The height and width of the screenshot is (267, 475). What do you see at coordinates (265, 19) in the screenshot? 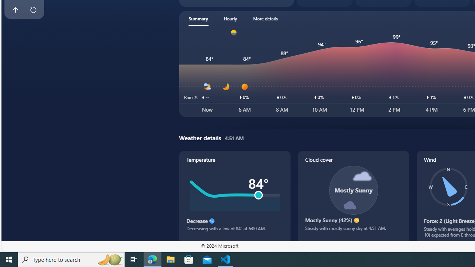
I see `More details` at bounding box center [265, 19].